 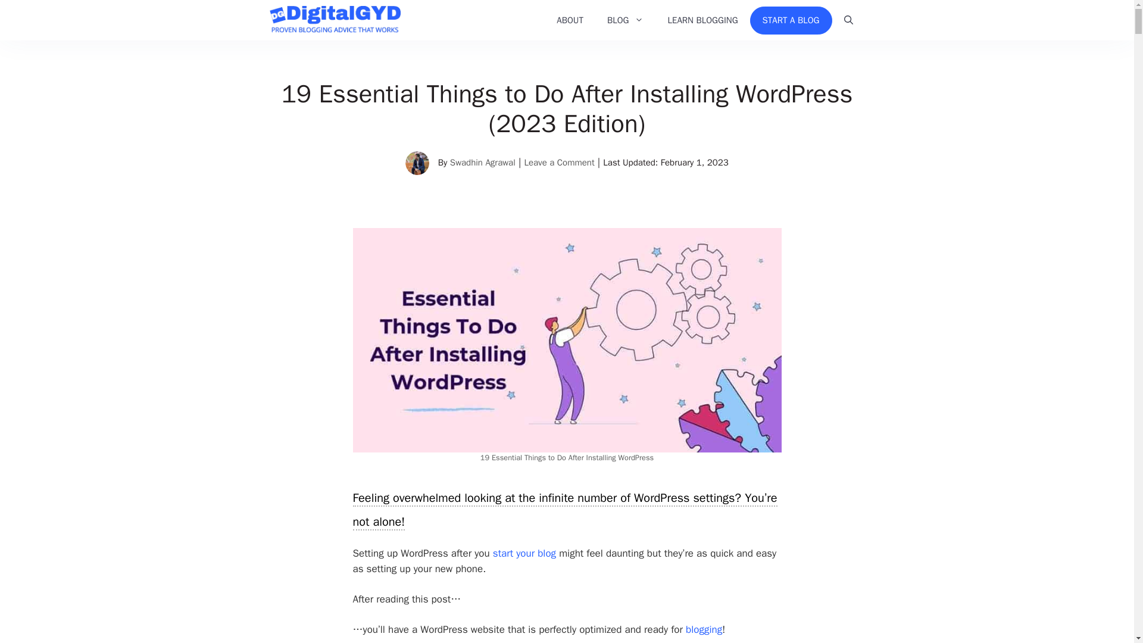 What do you see at coordinates (482, 162) in the screenshot?
I see `Swadhin Agrawal` at bounding box center [482, 162].